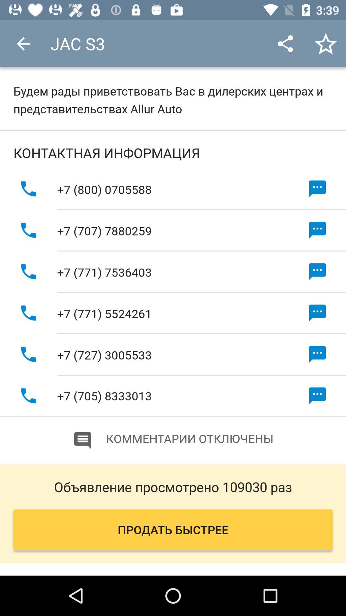 Image resolution: width=346 pixels, height=616 pixels. Describe the element at coordinates (23, 44) in the screenshot. I see `click icon to the left of jac s3 app` at that location.